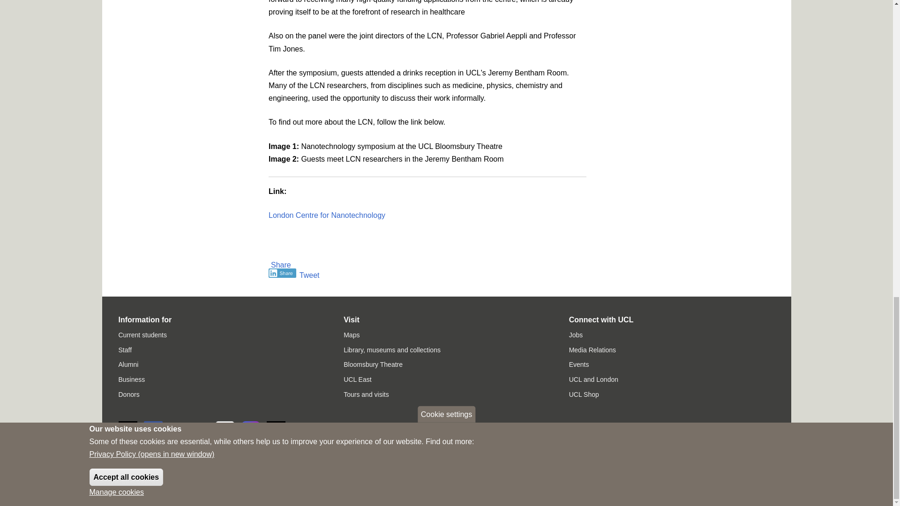 This screenshot has width=900, height=506. I want to click on London Centre for Nanotechnology, so click(326, 215).